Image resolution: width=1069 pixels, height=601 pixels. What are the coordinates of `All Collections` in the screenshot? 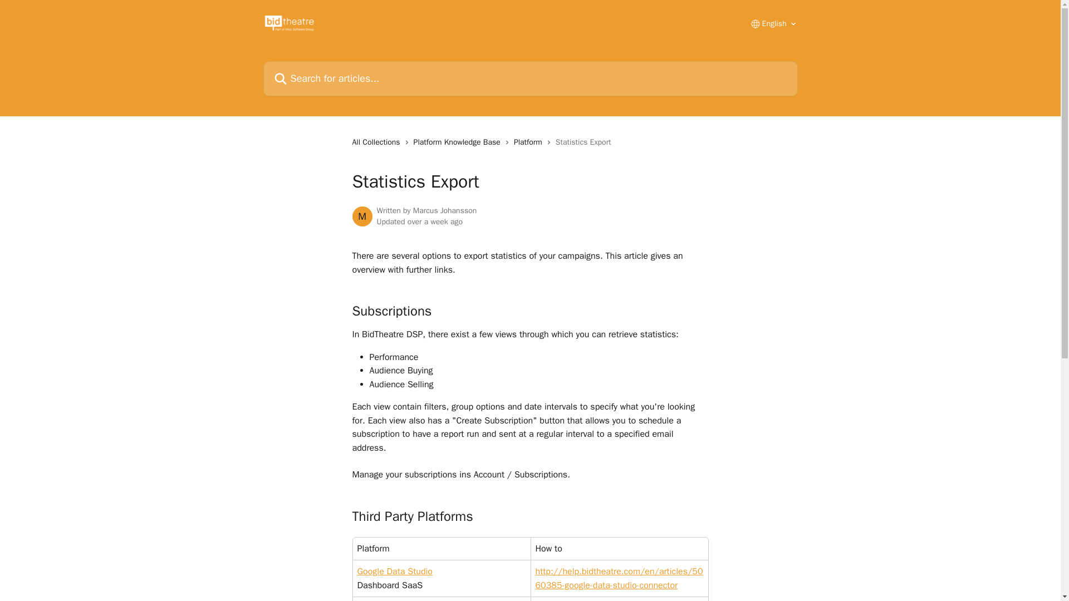 It's located at (377, 142).